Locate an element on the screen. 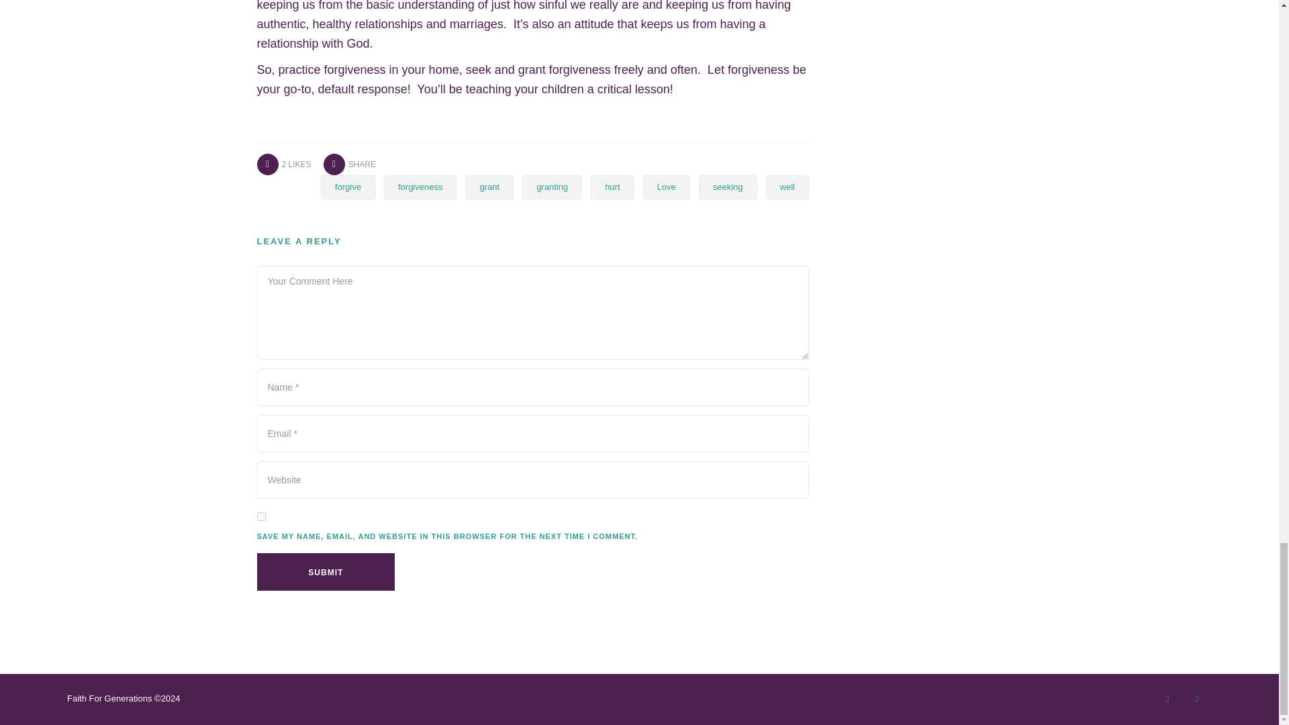 The width and height of the screenshot is (1289, 725). Love is located at coordinates (666, 187).